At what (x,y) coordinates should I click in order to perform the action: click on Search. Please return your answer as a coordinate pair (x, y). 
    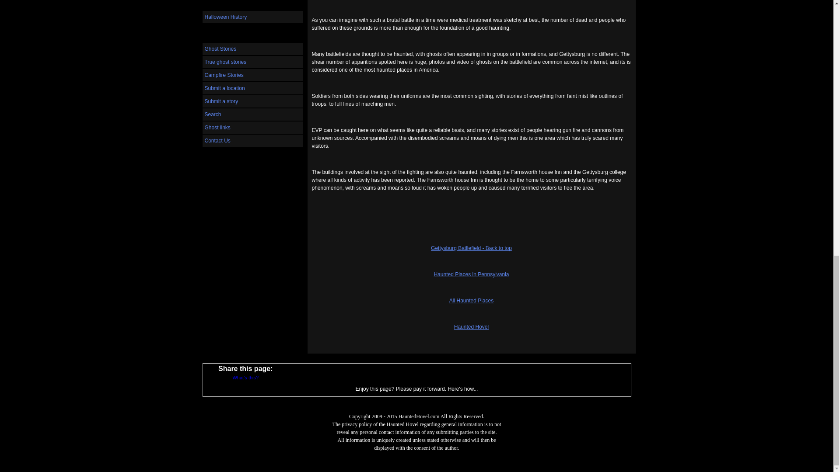
    Looking at the image, I should click on (252, 115).